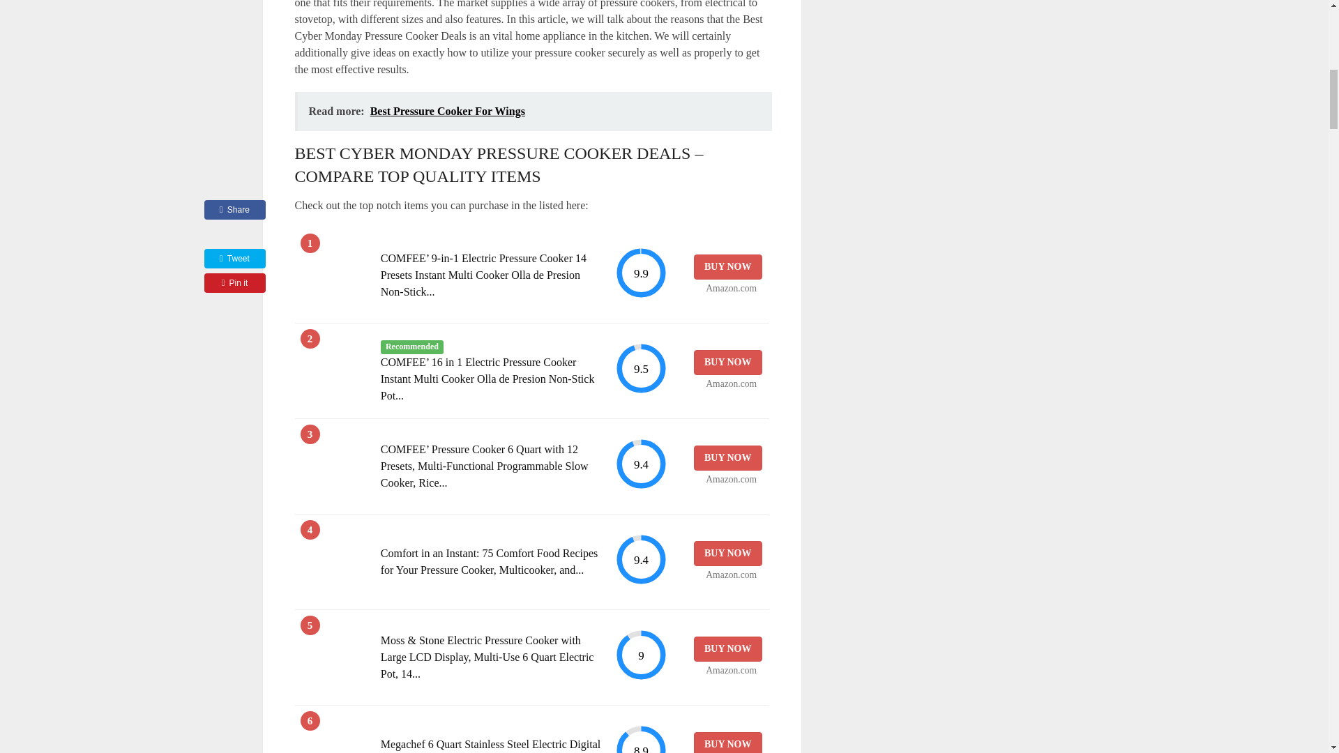 The width and height of the screenshot is (1339, 753). What do you see at coordinates (640, 655) in the screenshot?
I see `9` at bounding box center [640, 655].